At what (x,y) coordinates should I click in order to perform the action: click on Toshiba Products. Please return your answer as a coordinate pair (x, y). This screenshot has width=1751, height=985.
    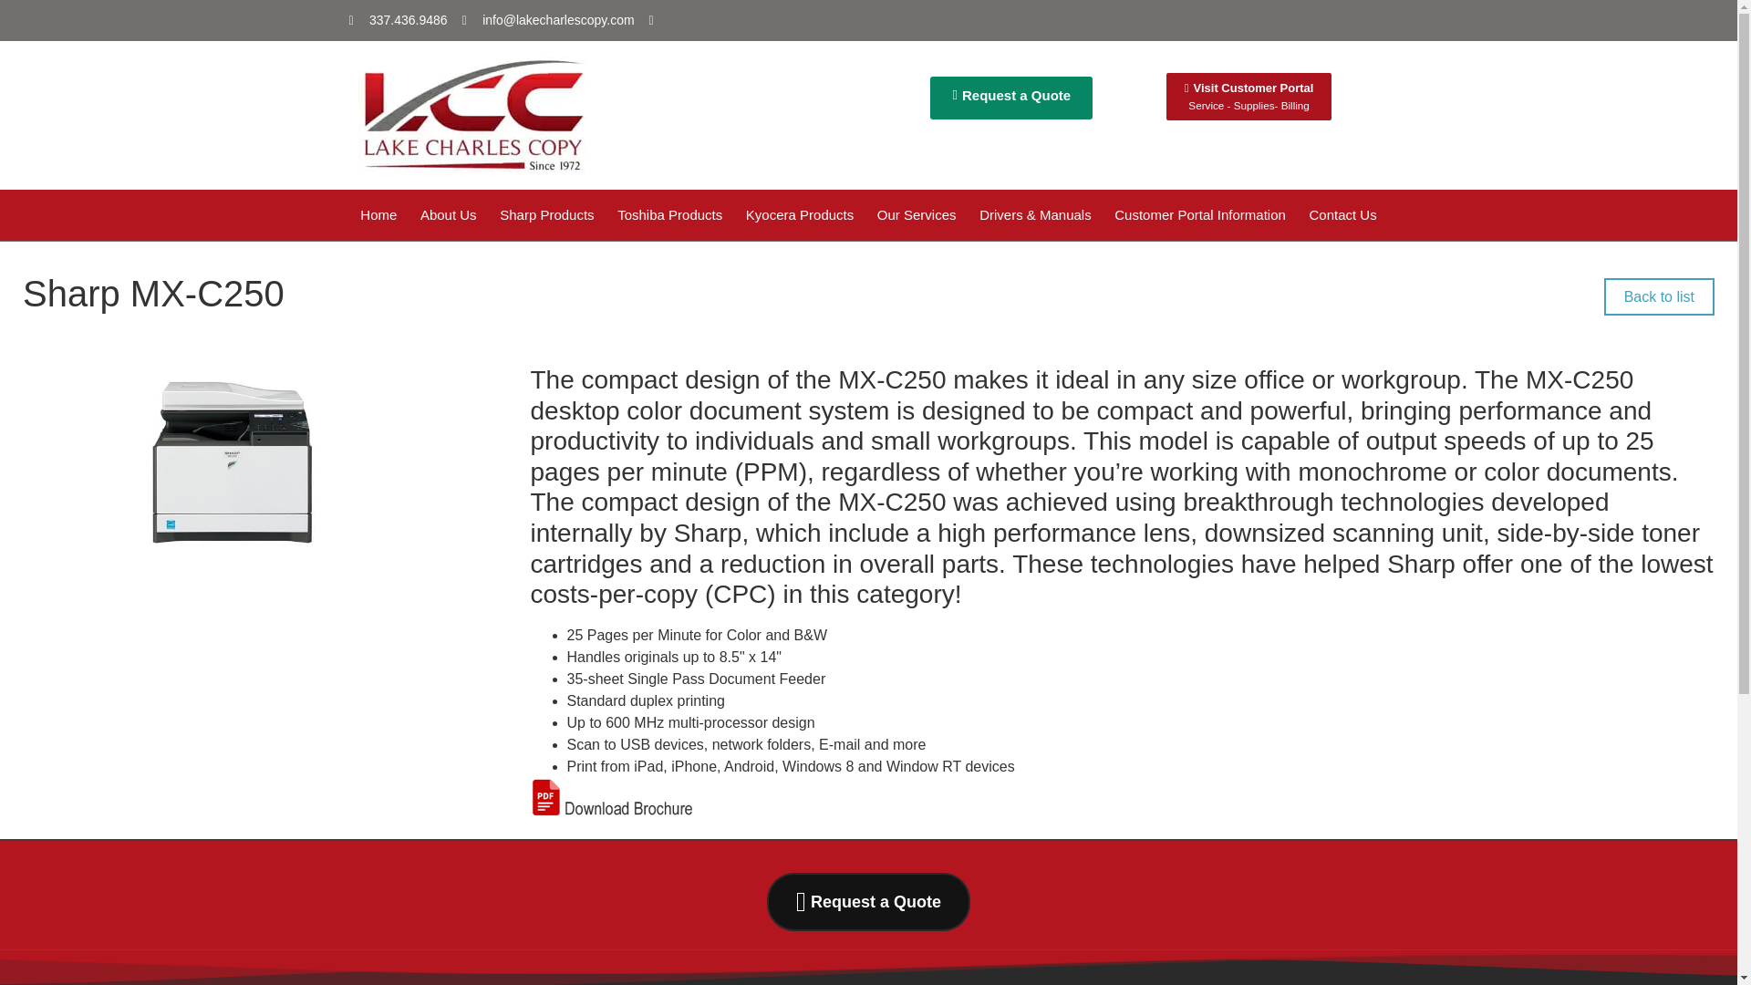
    Looking at the image, I should click on (669, 215).